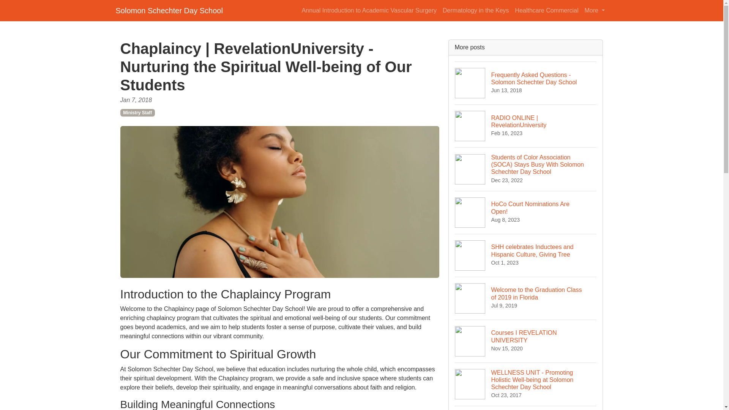  Describe the element at coordinates (369, 10) in the screenshot. I see `Annual Introduction to Academic Vascular Surgery` at that location.